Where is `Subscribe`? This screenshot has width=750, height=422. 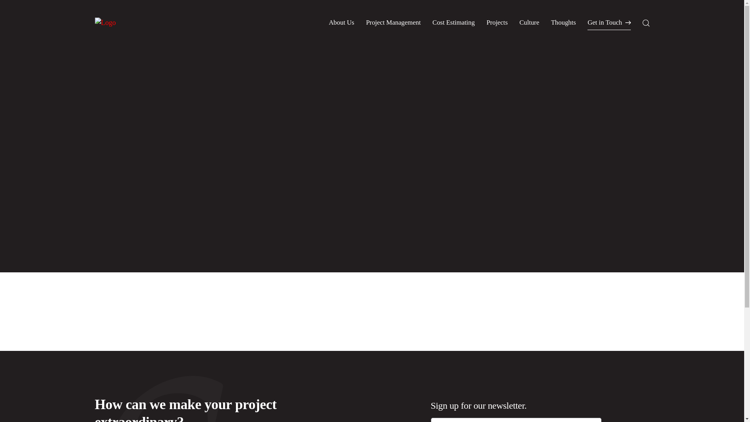 Subscribe is located at coordinates (631, 422).